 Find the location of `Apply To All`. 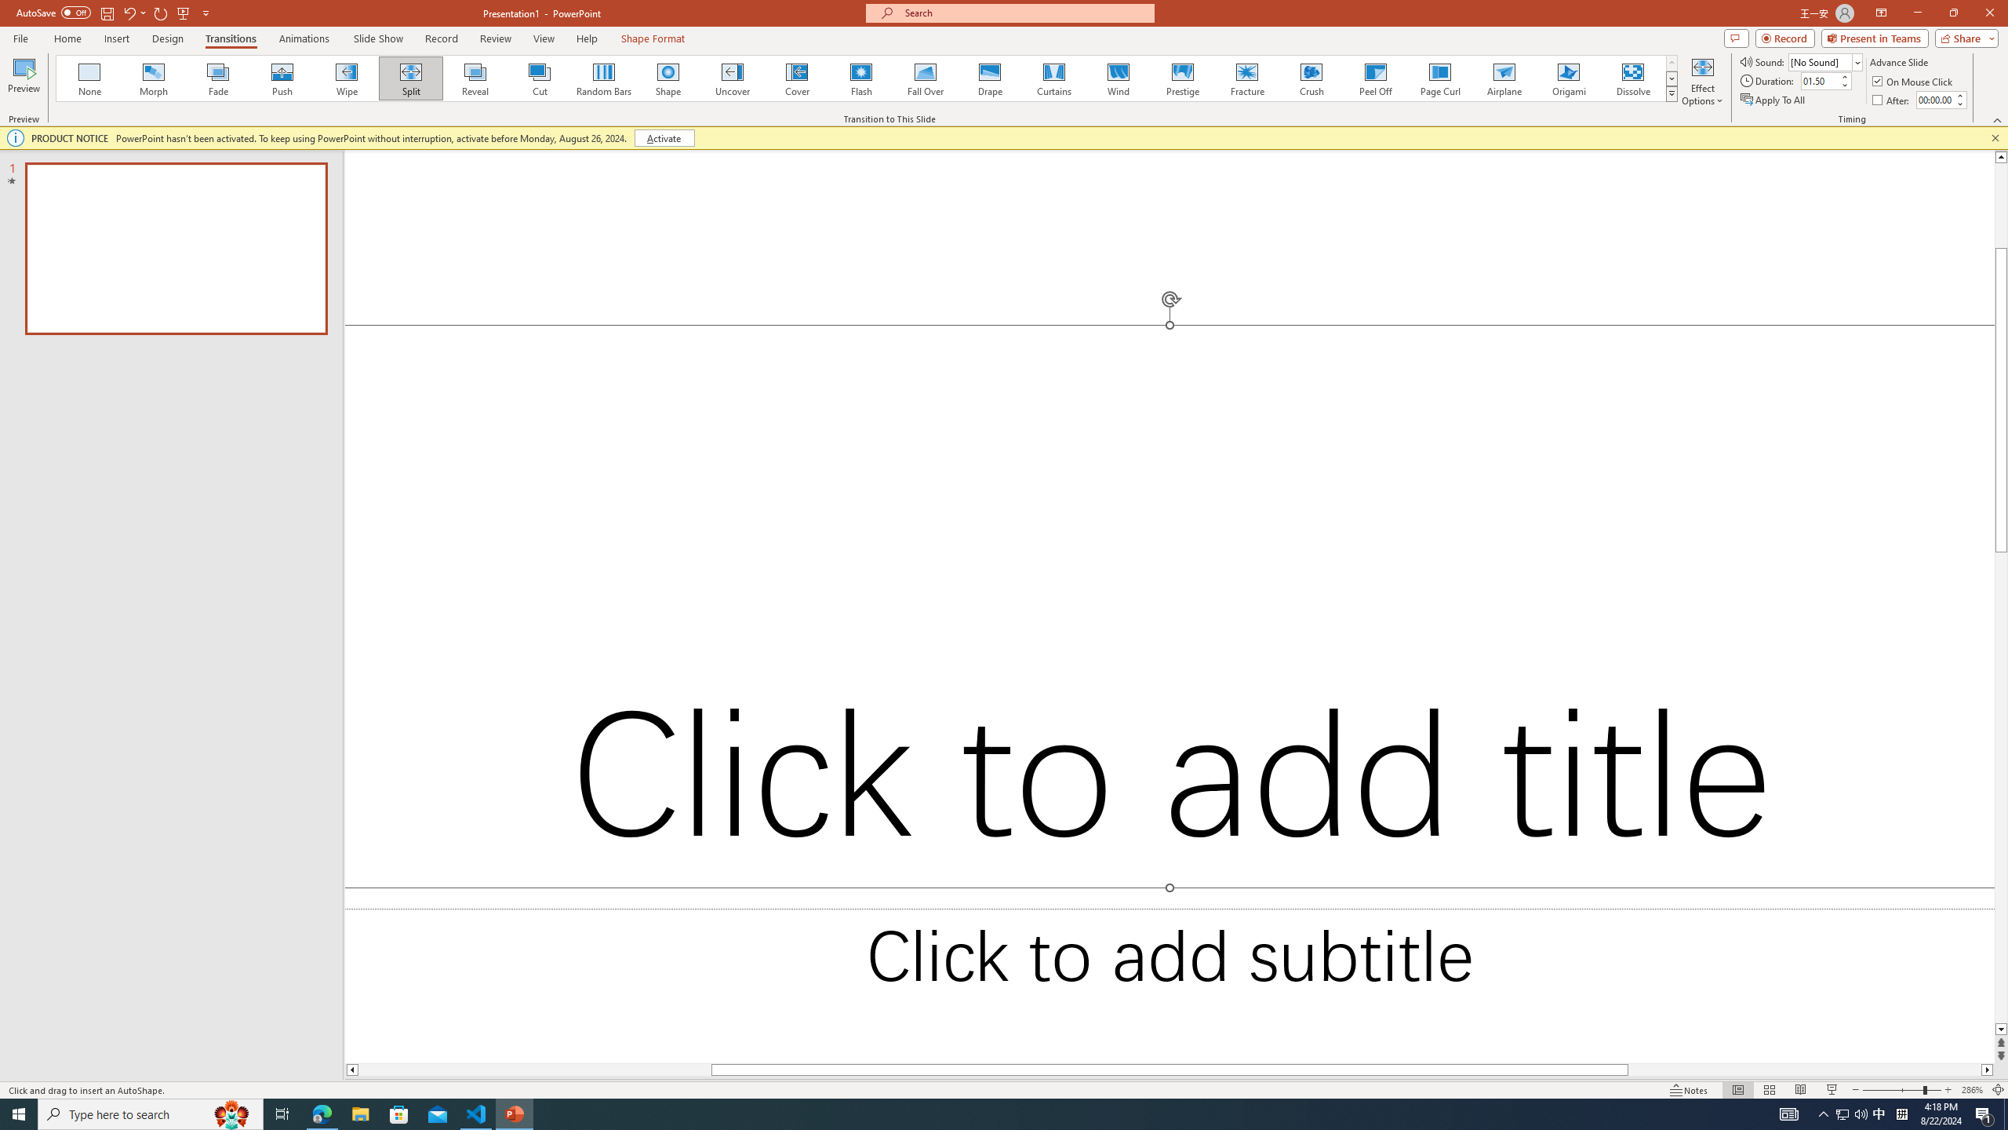

Apply To All is located at coordinates (1774, 100).